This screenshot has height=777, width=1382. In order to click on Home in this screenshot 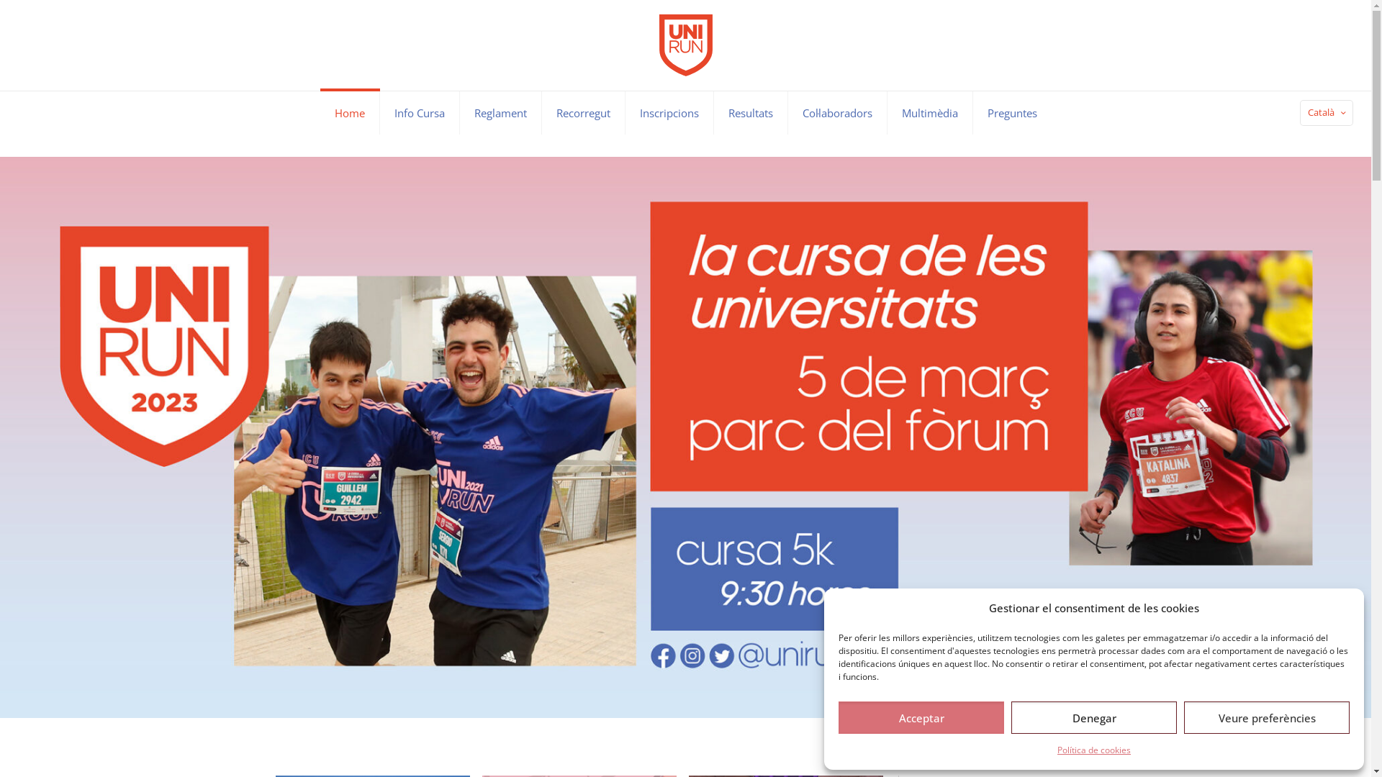, I will do `click(350, 112)`.